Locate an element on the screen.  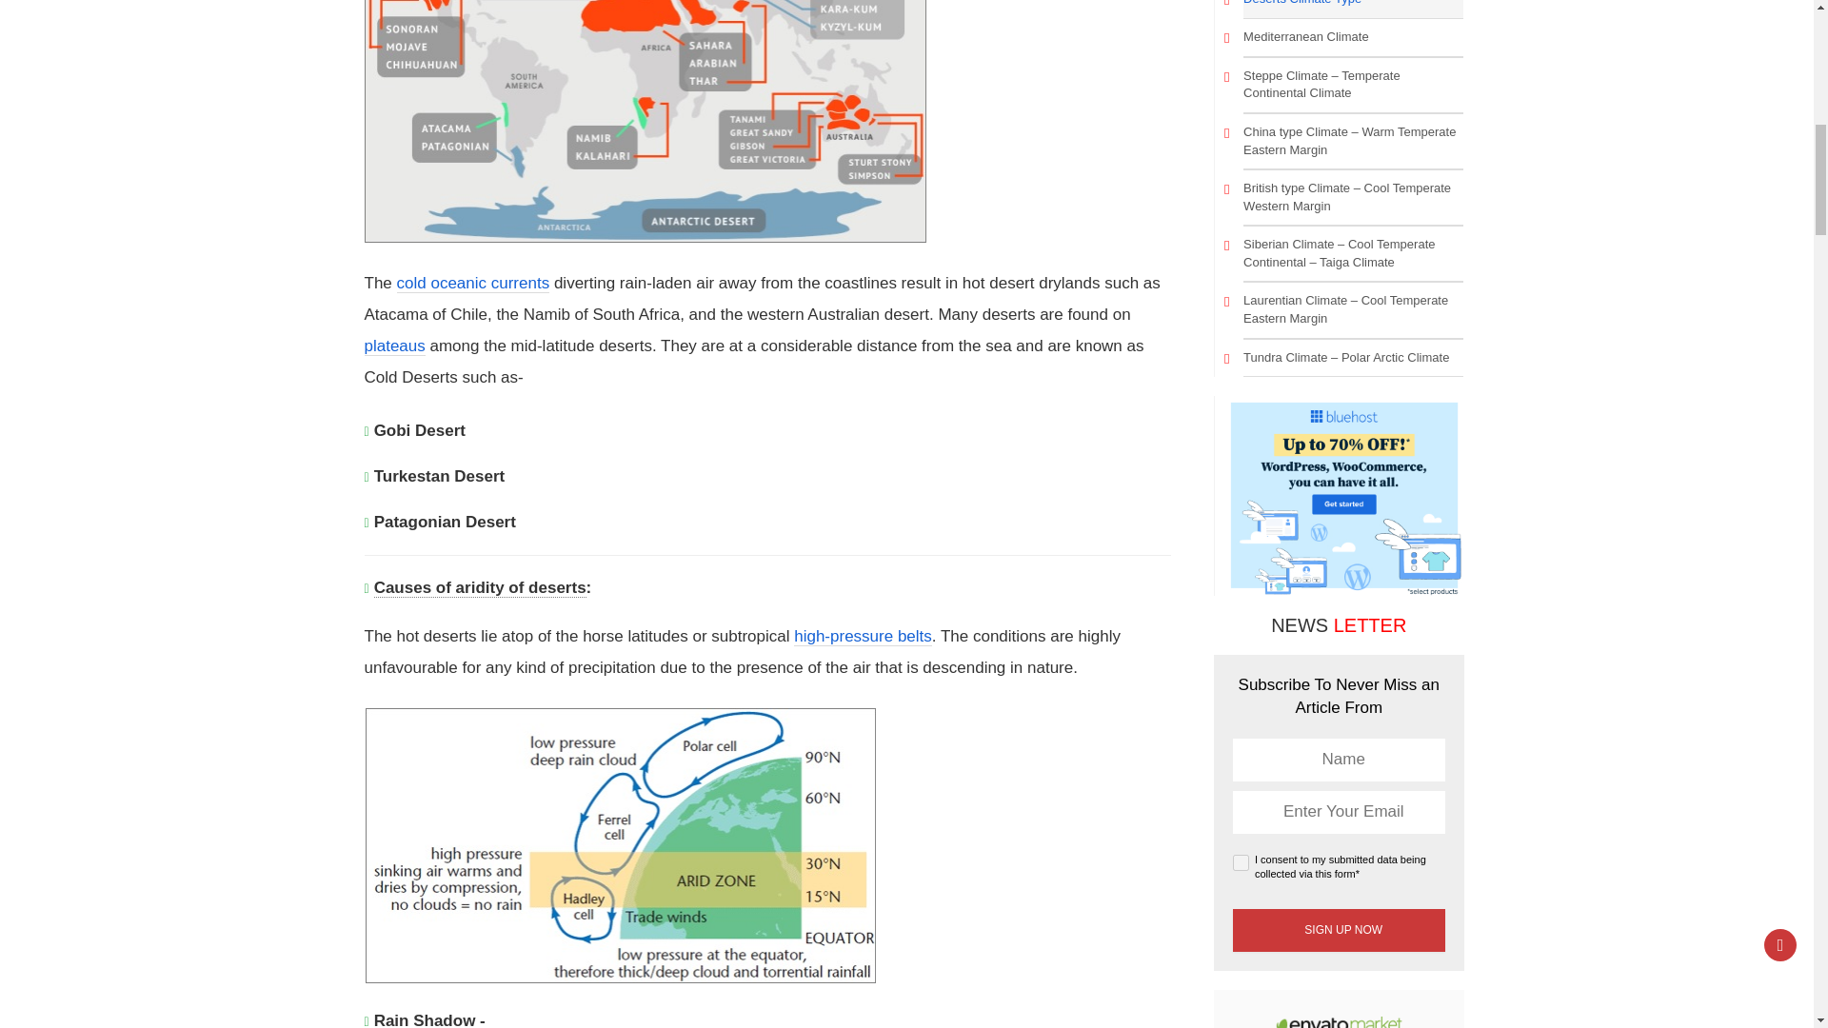
Yes is located at coordinates (1240, 862).